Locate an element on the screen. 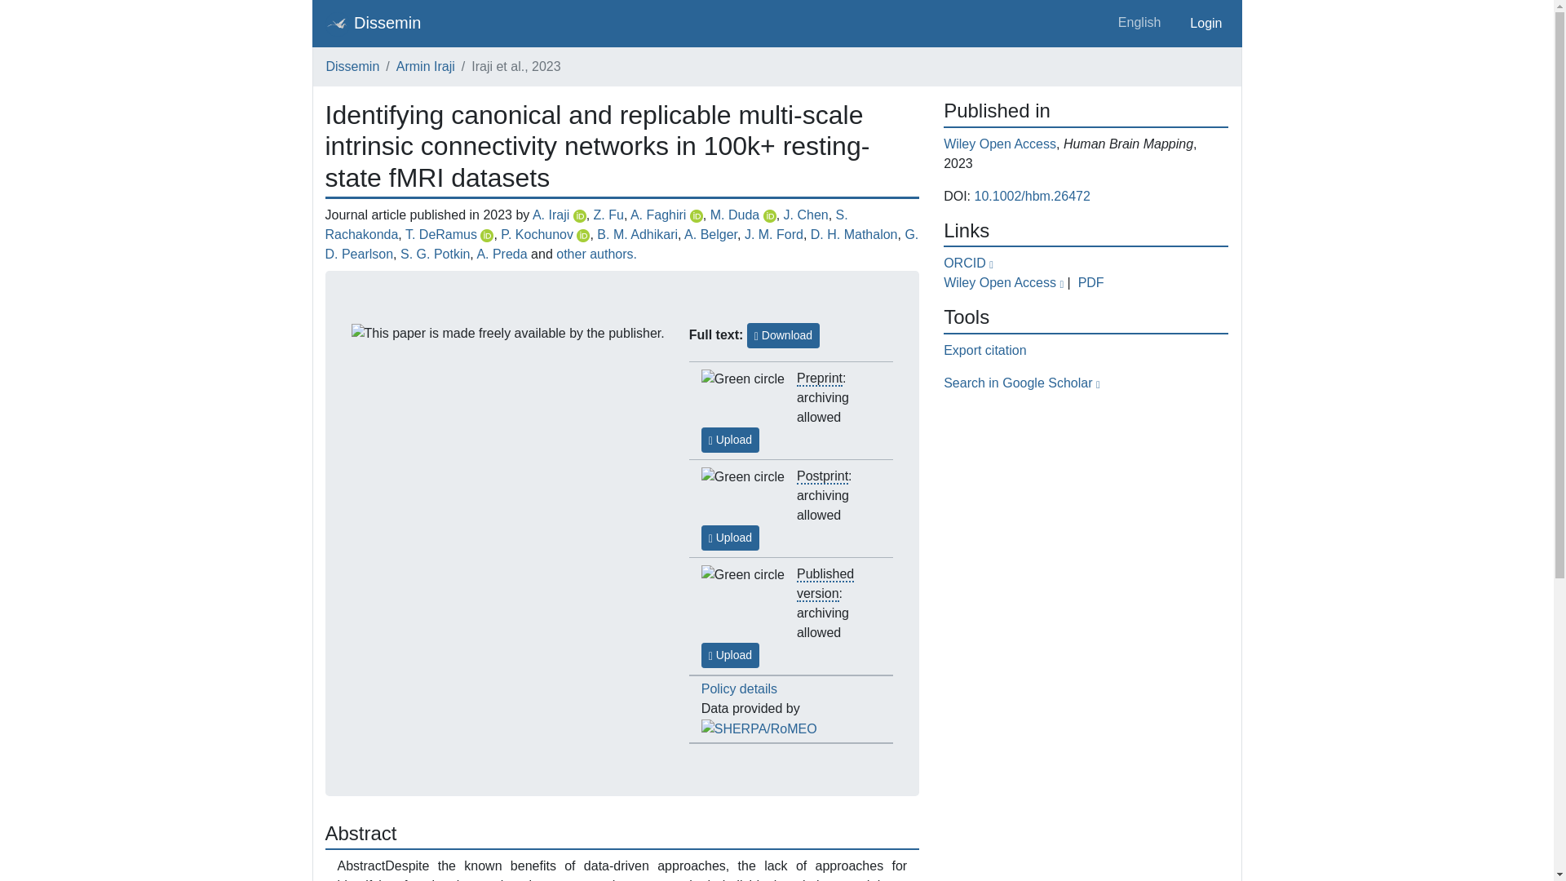 The height and width of the screenshot is (881, 1566). Export citation is located at coordinates (984, 351).